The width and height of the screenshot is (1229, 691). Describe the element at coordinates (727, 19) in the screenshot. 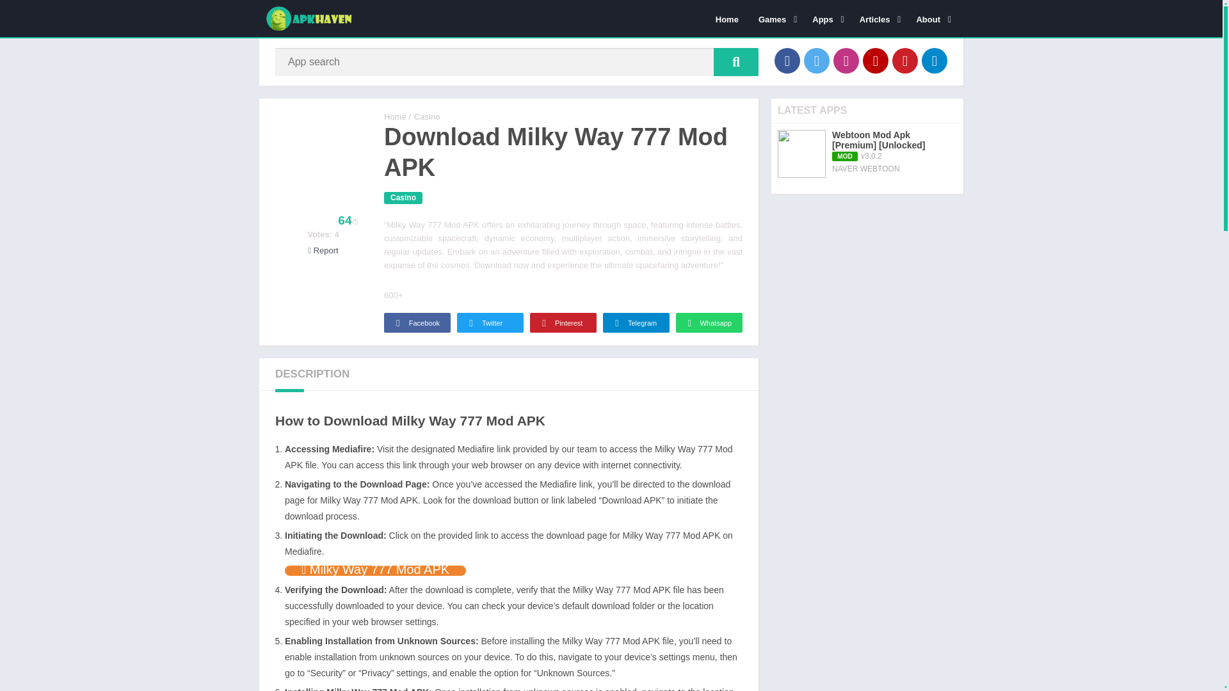

I see `Home` at that location.